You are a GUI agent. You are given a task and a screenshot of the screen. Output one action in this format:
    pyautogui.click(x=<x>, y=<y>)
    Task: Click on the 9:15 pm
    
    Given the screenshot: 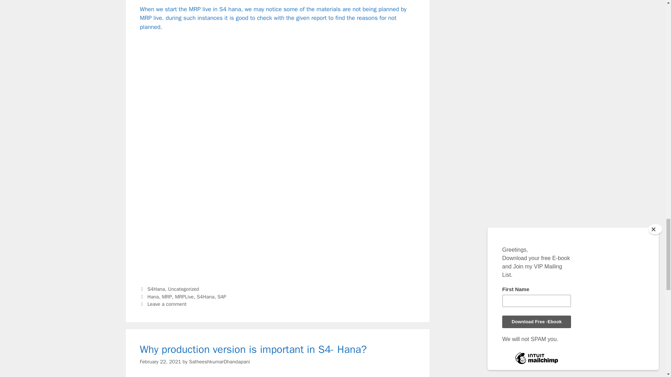 What is the action you would take?
    pyautogui.click(x=160, y=362)
    